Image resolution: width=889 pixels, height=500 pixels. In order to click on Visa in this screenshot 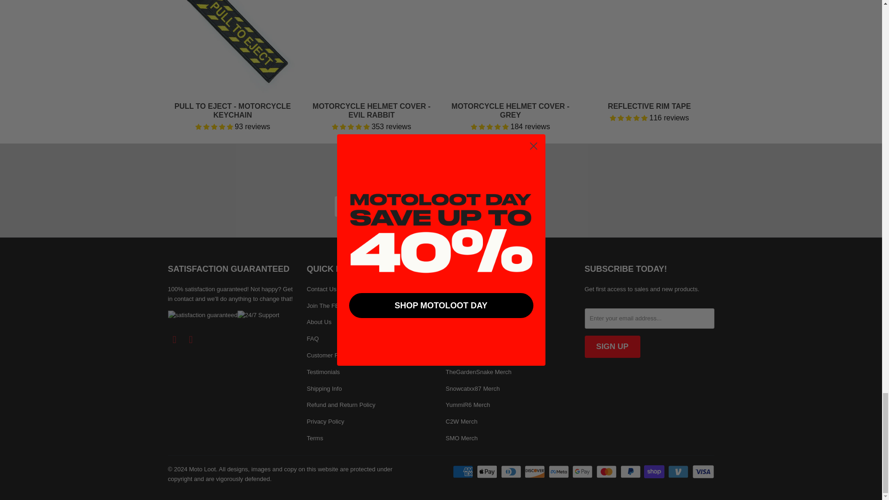, I will do `click(702, 471)`.